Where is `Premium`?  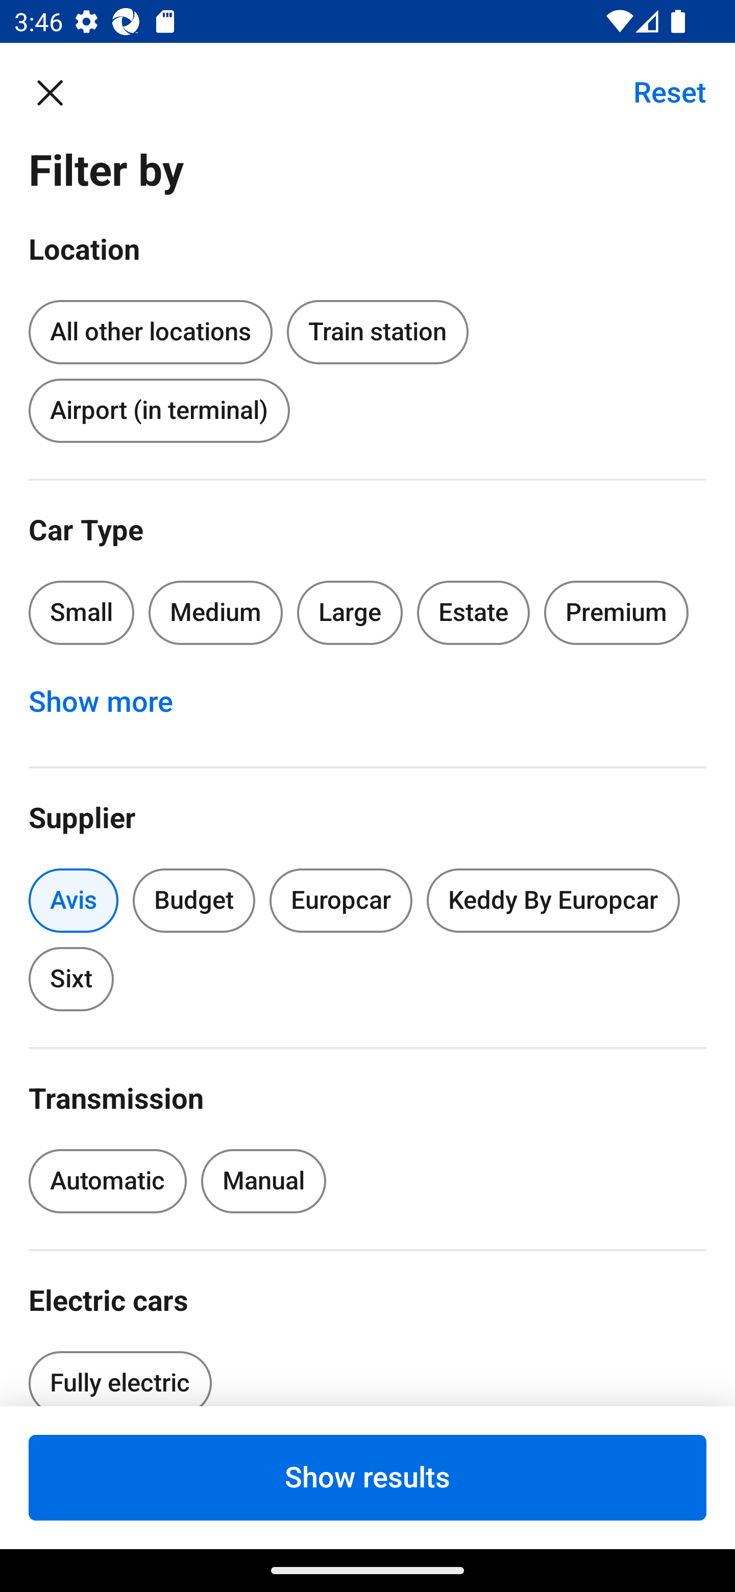 Premium is located at coordinates (616, 612).